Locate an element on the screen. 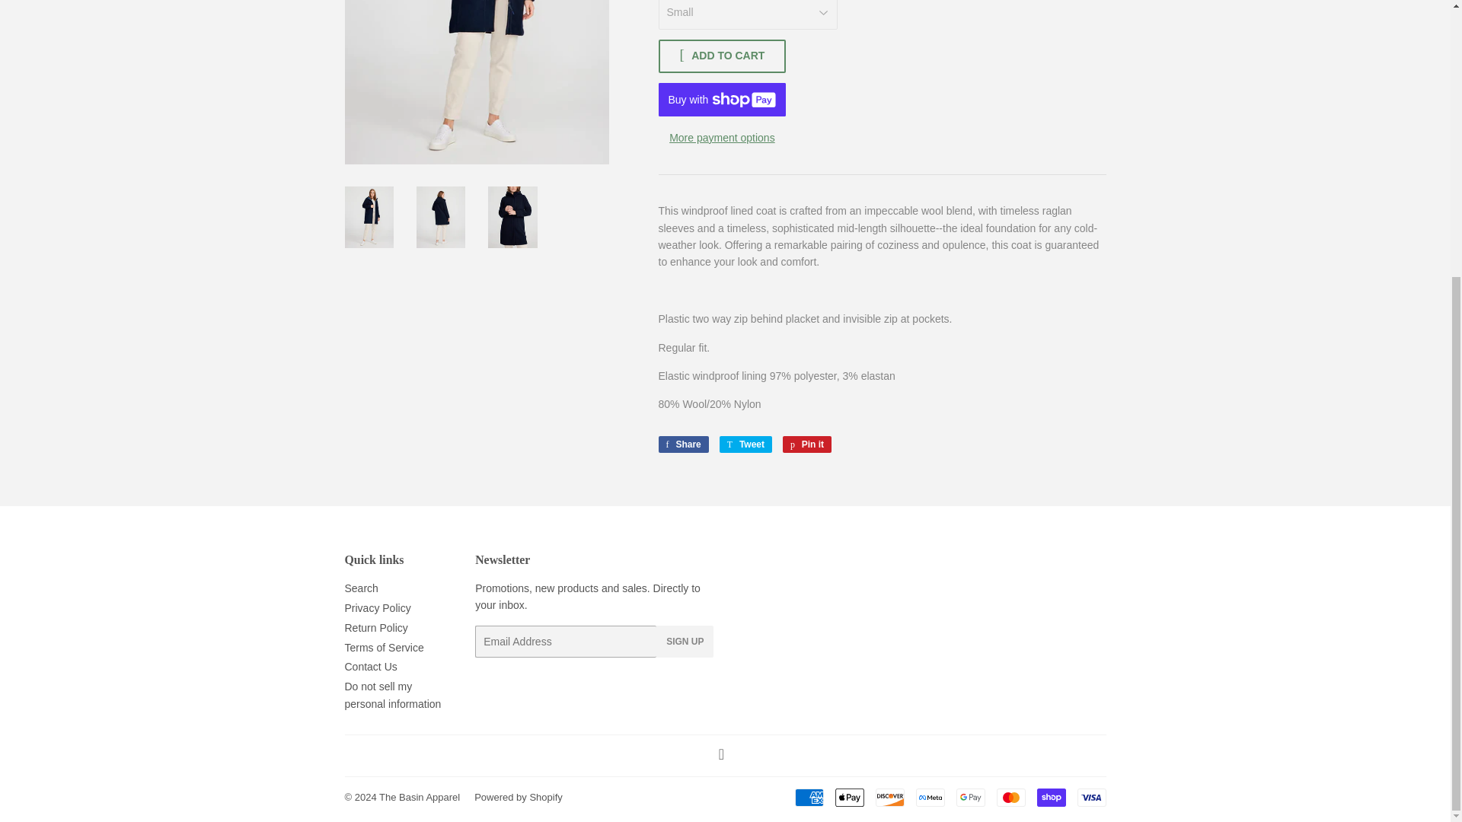 The width and height of the screenshot is (1462, 822). Google Pay is located at coordinates (970, 797).